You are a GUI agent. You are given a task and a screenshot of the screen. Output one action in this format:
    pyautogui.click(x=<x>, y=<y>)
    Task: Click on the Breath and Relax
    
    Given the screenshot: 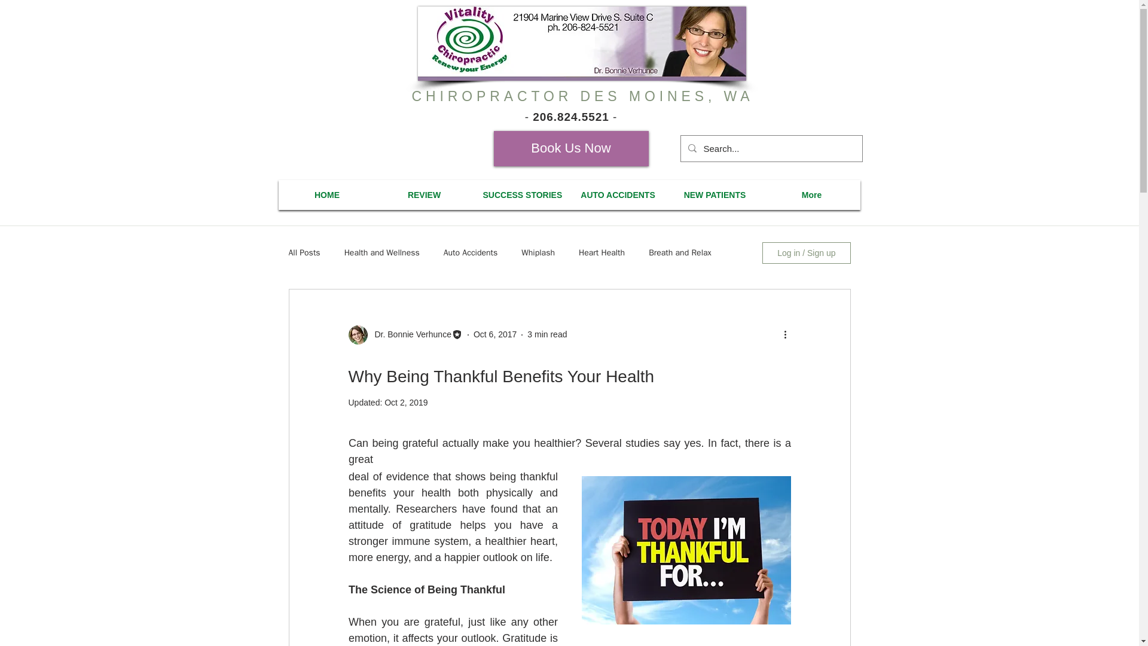 What is the action you would take?
    pyautogui.click(x=680, y=252)
    